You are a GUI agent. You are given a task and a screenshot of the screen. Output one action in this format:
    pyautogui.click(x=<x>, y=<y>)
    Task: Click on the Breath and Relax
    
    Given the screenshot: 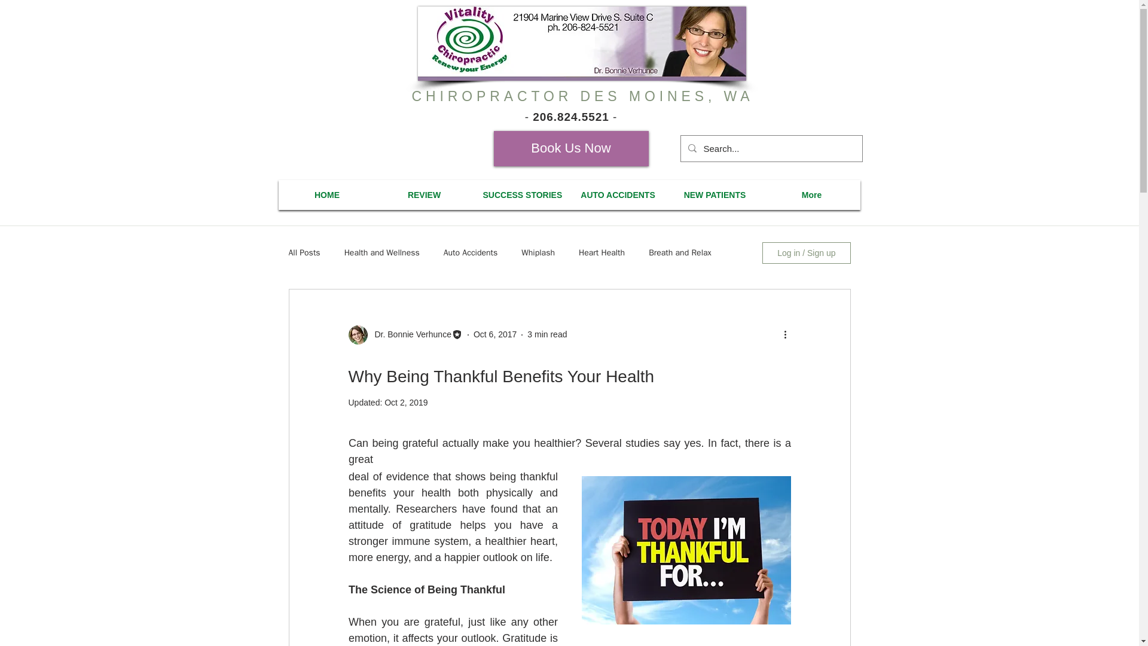 What is the action you would take?
    pyautogui.click(x=680, y=252)
    